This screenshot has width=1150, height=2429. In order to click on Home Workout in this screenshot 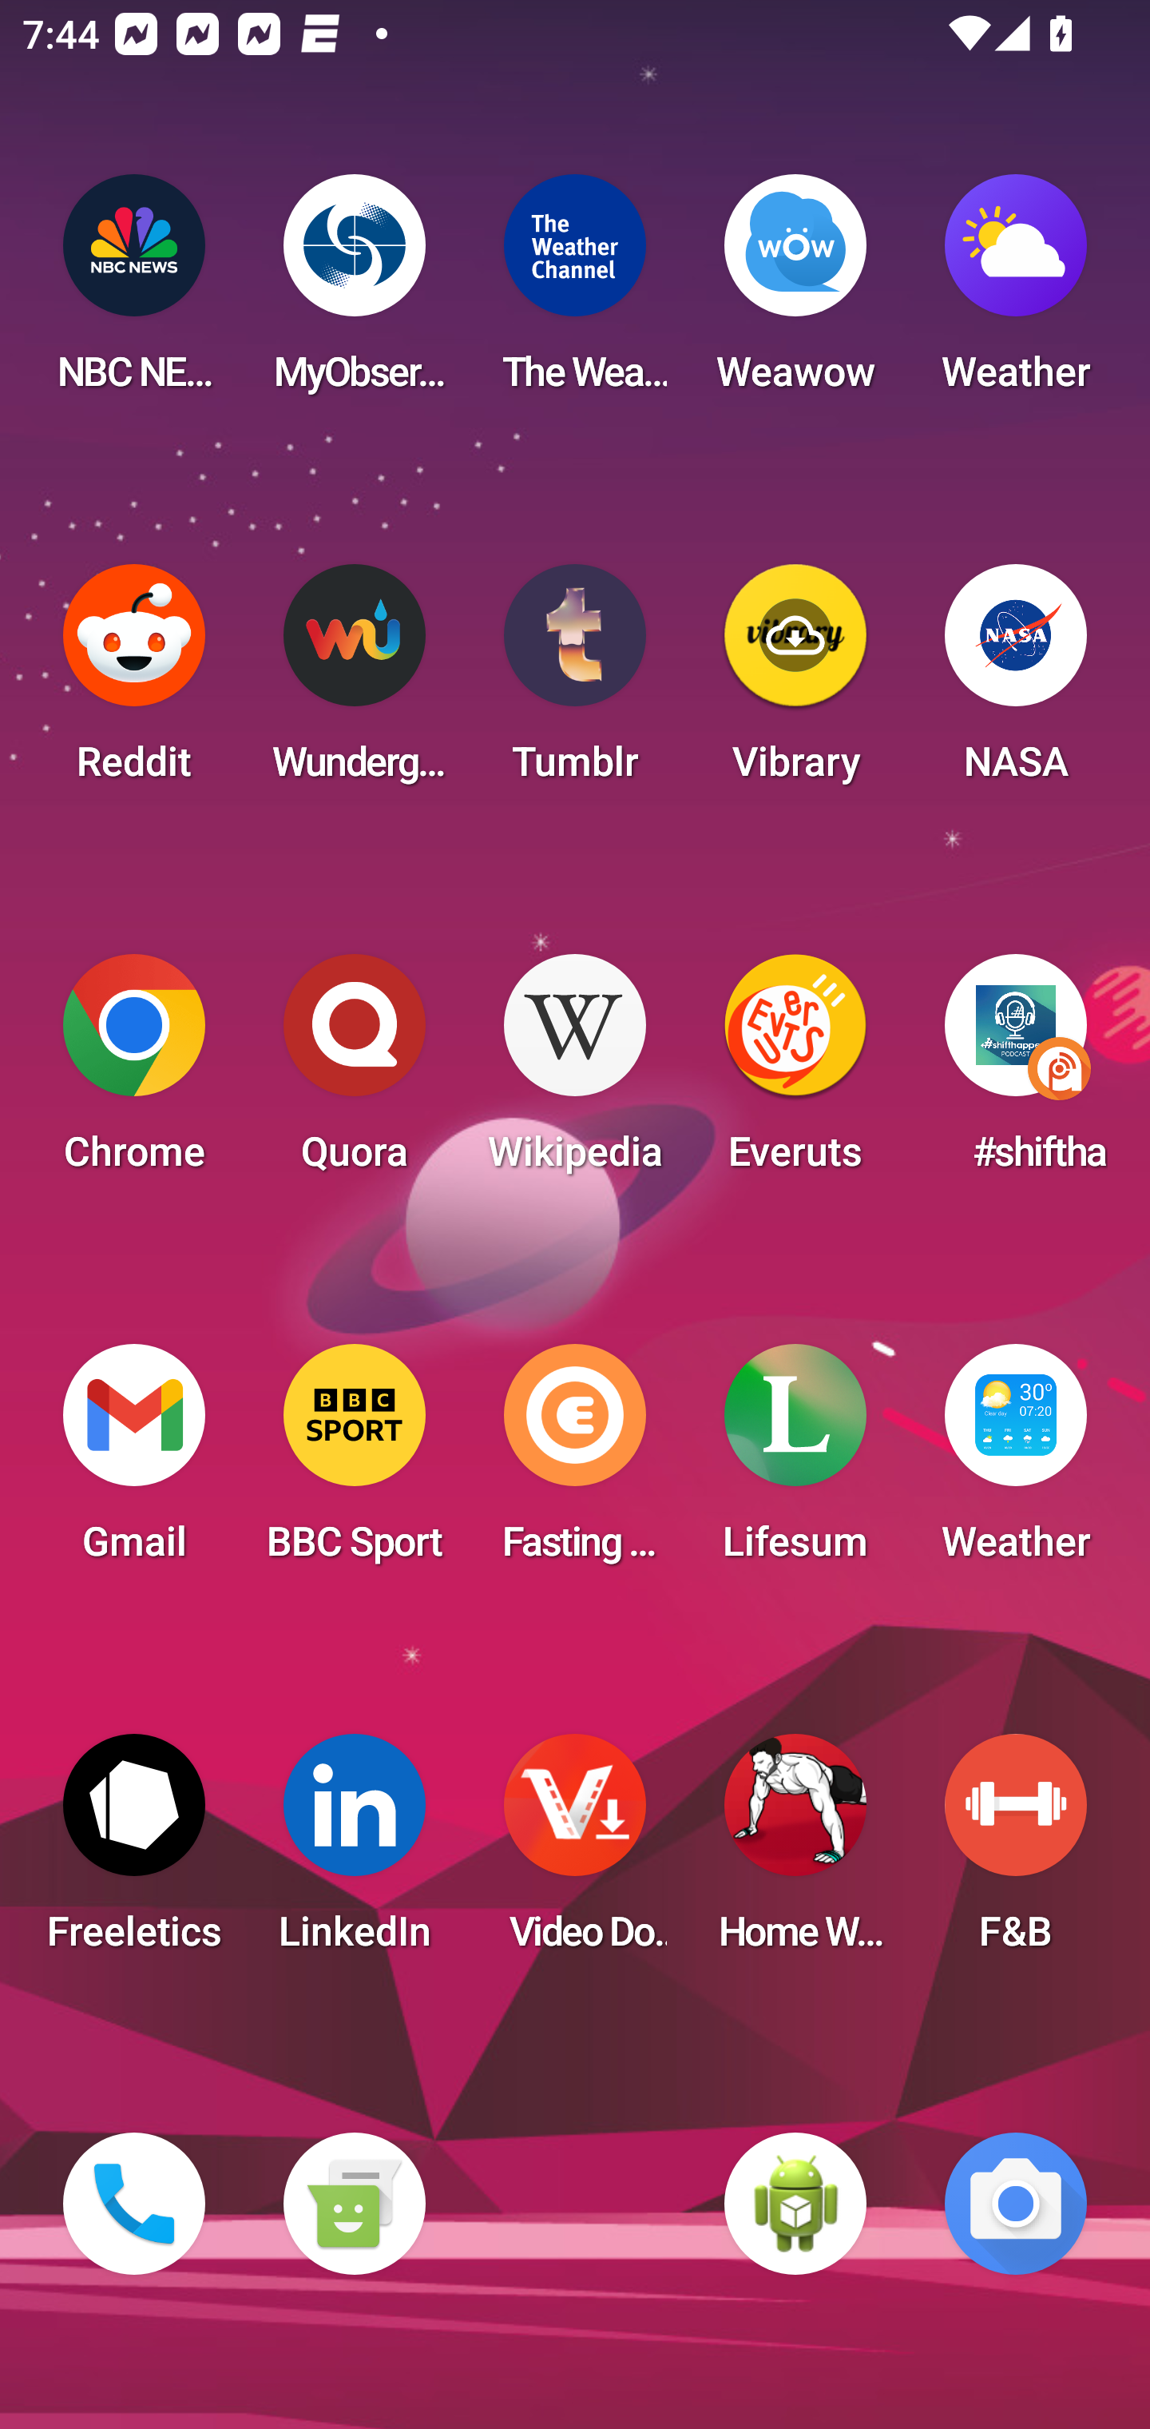, I will do `click(795, 1852)`.